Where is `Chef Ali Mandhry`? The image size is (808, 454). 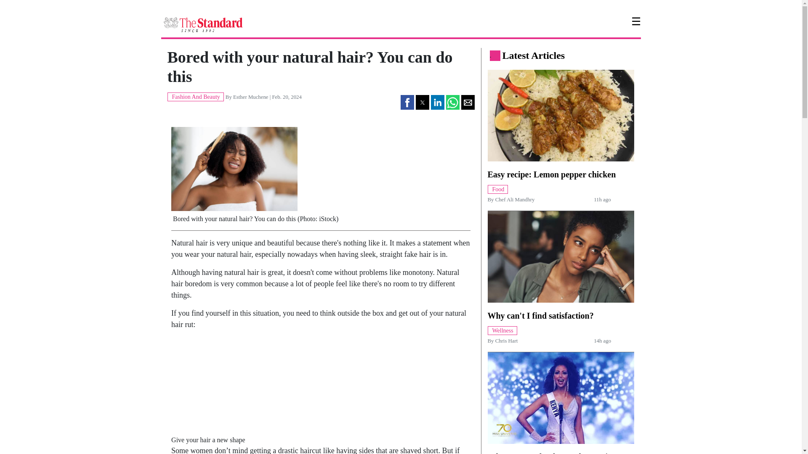
Chef Ali Mandhry is located at coordinates (515, 199).